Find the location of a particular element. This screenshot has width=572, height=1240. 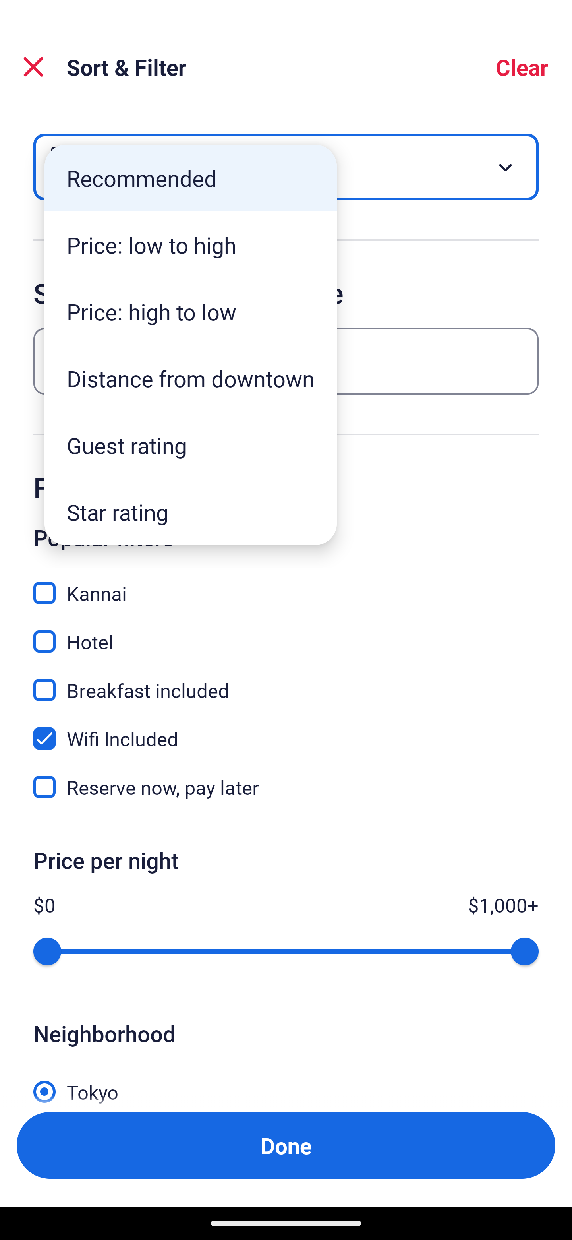

Distance from downtown is located at coordinates (191, 378).